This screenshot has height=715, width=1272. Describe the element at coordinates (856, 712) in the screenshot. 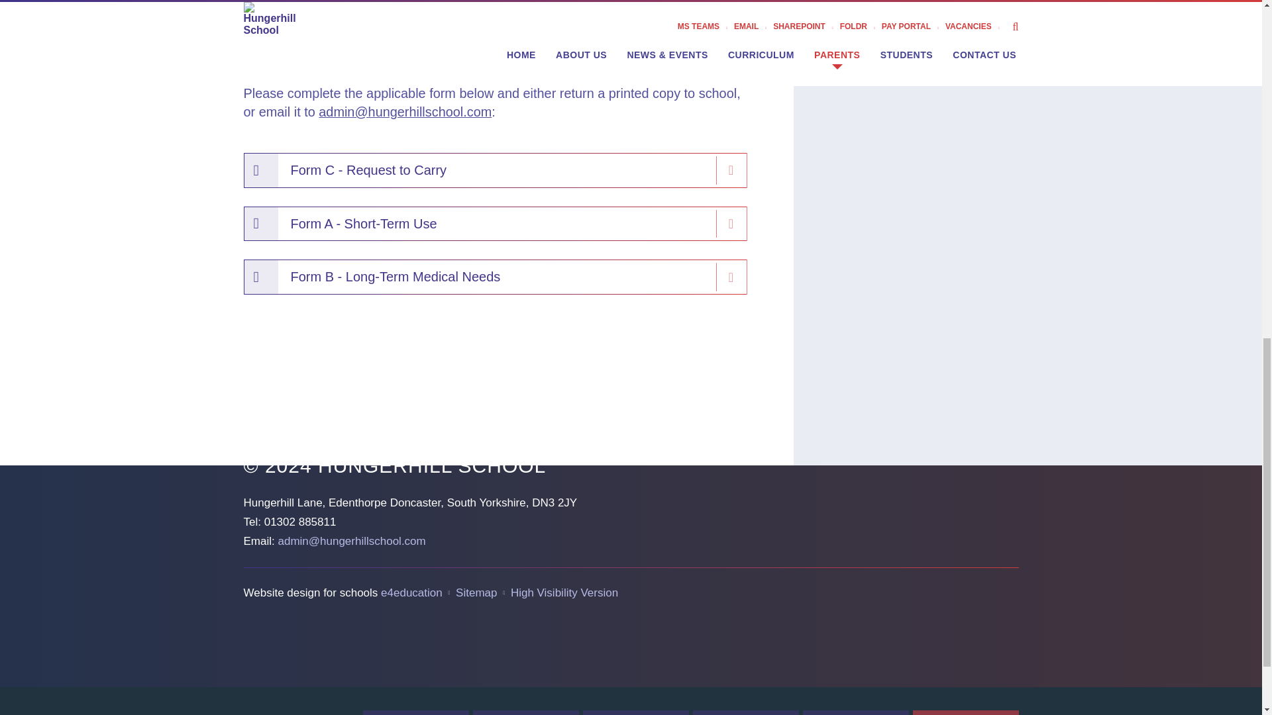

I see `Anti -Bullying` at that location.